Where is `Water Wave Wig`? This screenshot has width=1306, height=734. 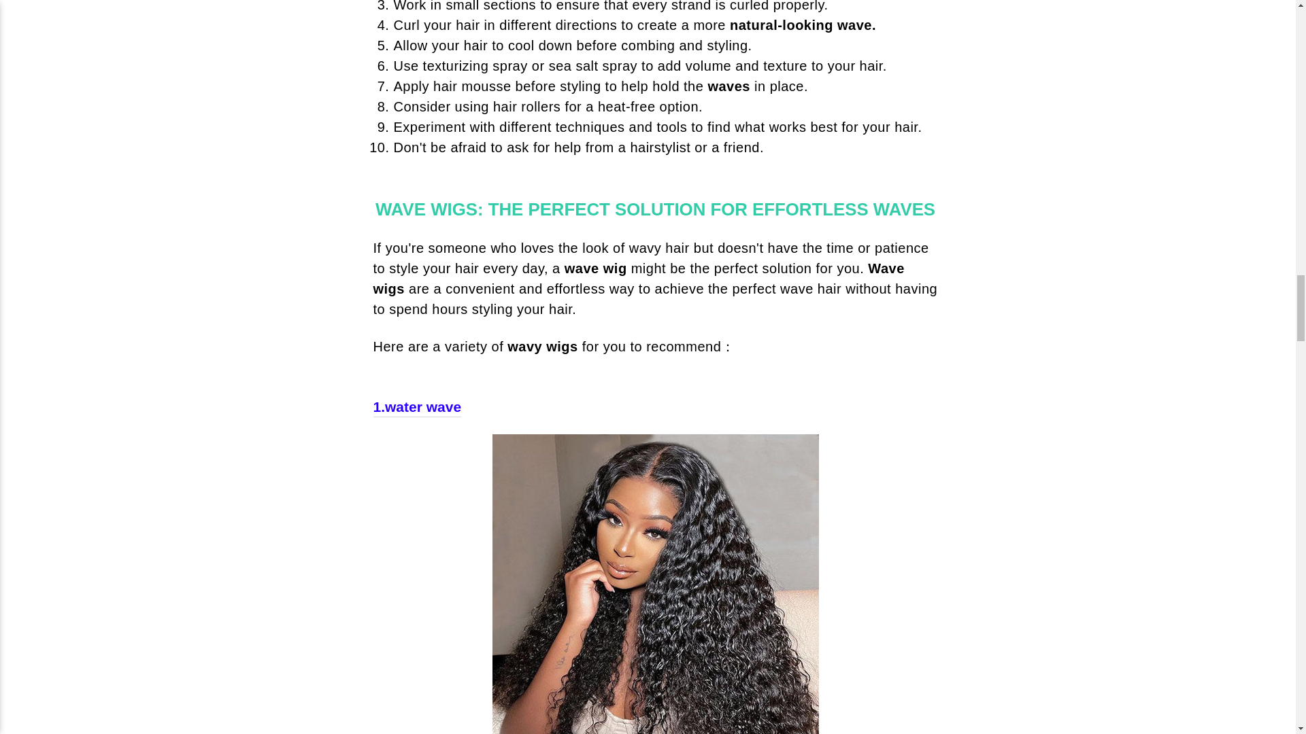 Water Wave Wig is located at coordinates (416, 407).